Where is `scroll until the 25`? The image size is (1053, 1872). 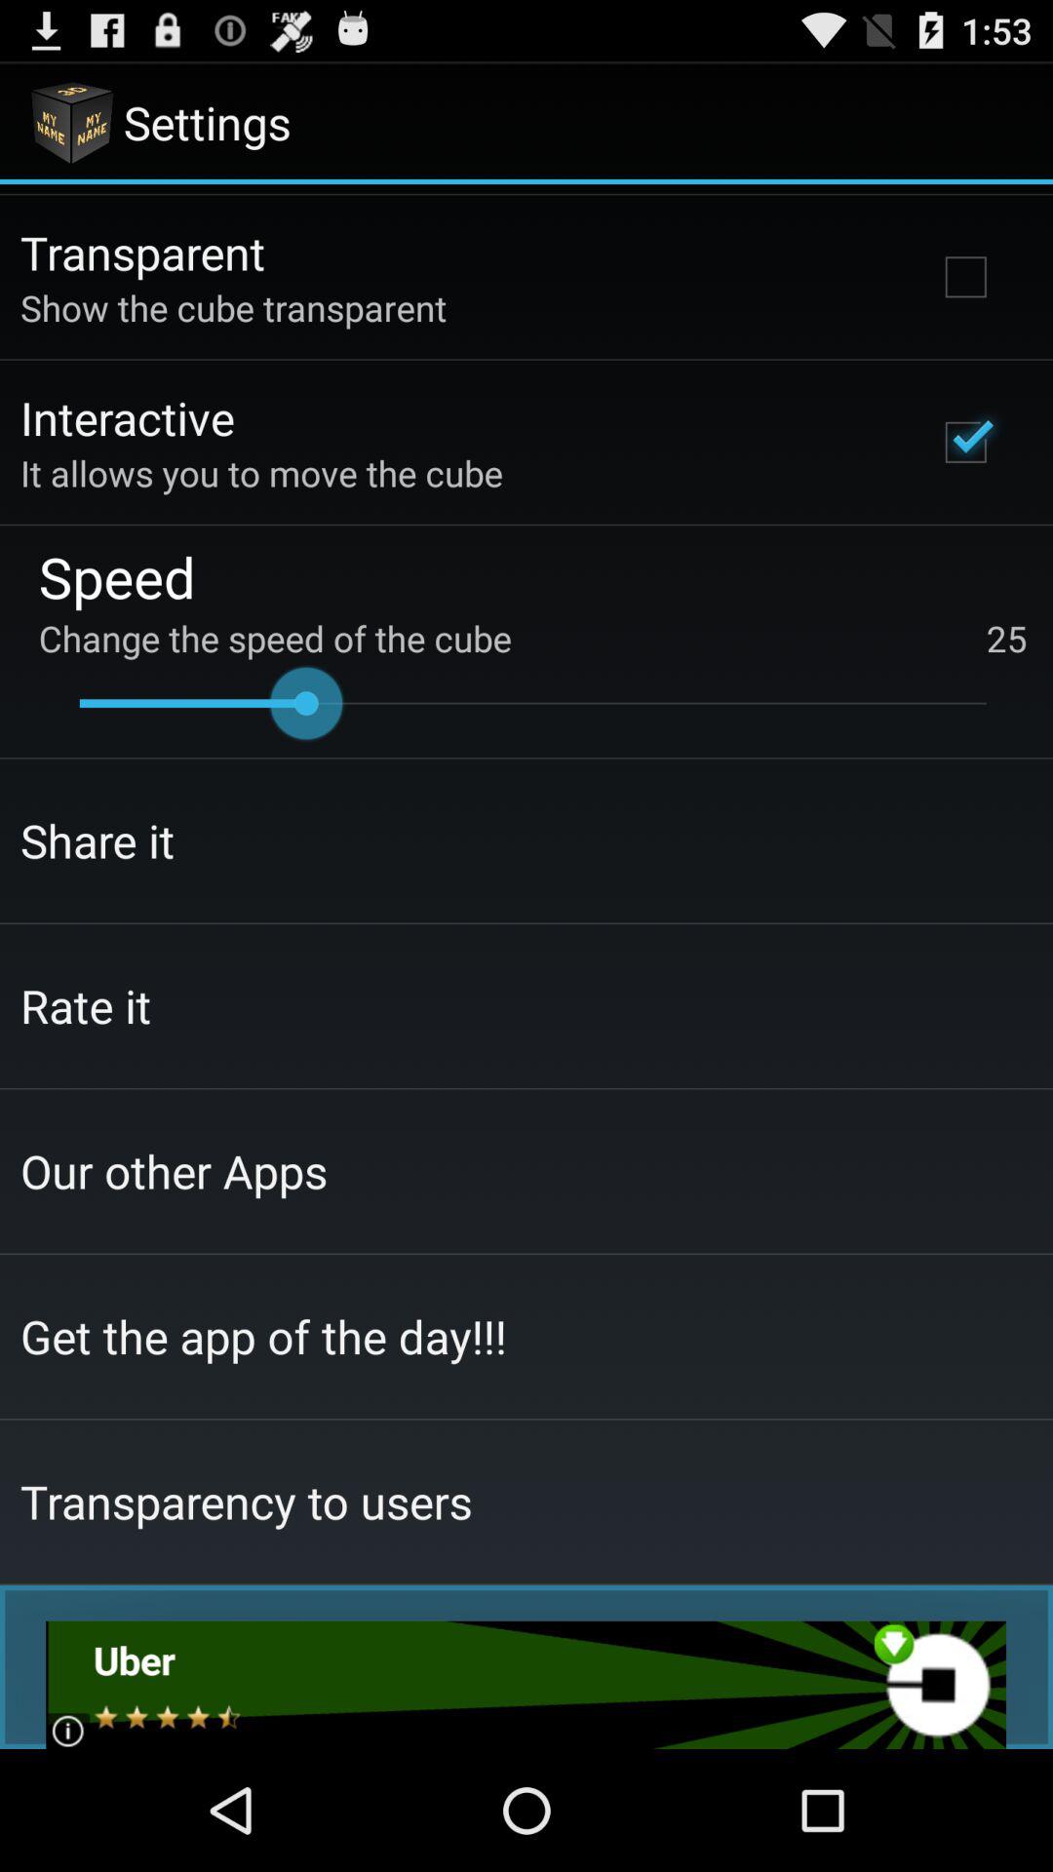 scroll until the 25 is located at coordinates (1006, 638).